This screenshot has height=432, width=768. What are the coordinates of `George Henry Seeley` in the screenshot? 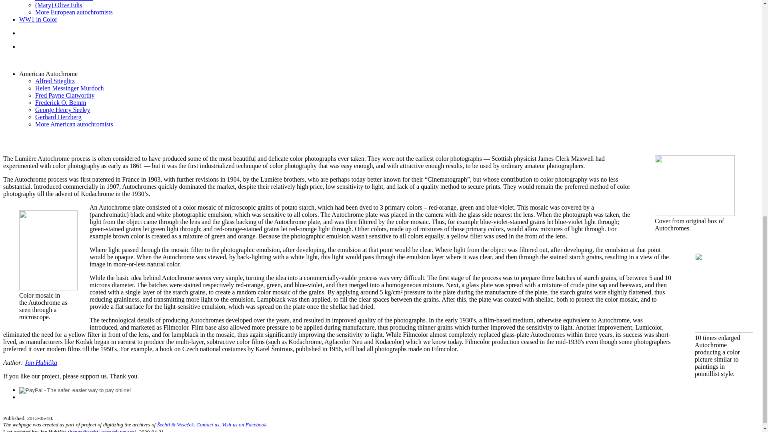 It's located at (62, 110).